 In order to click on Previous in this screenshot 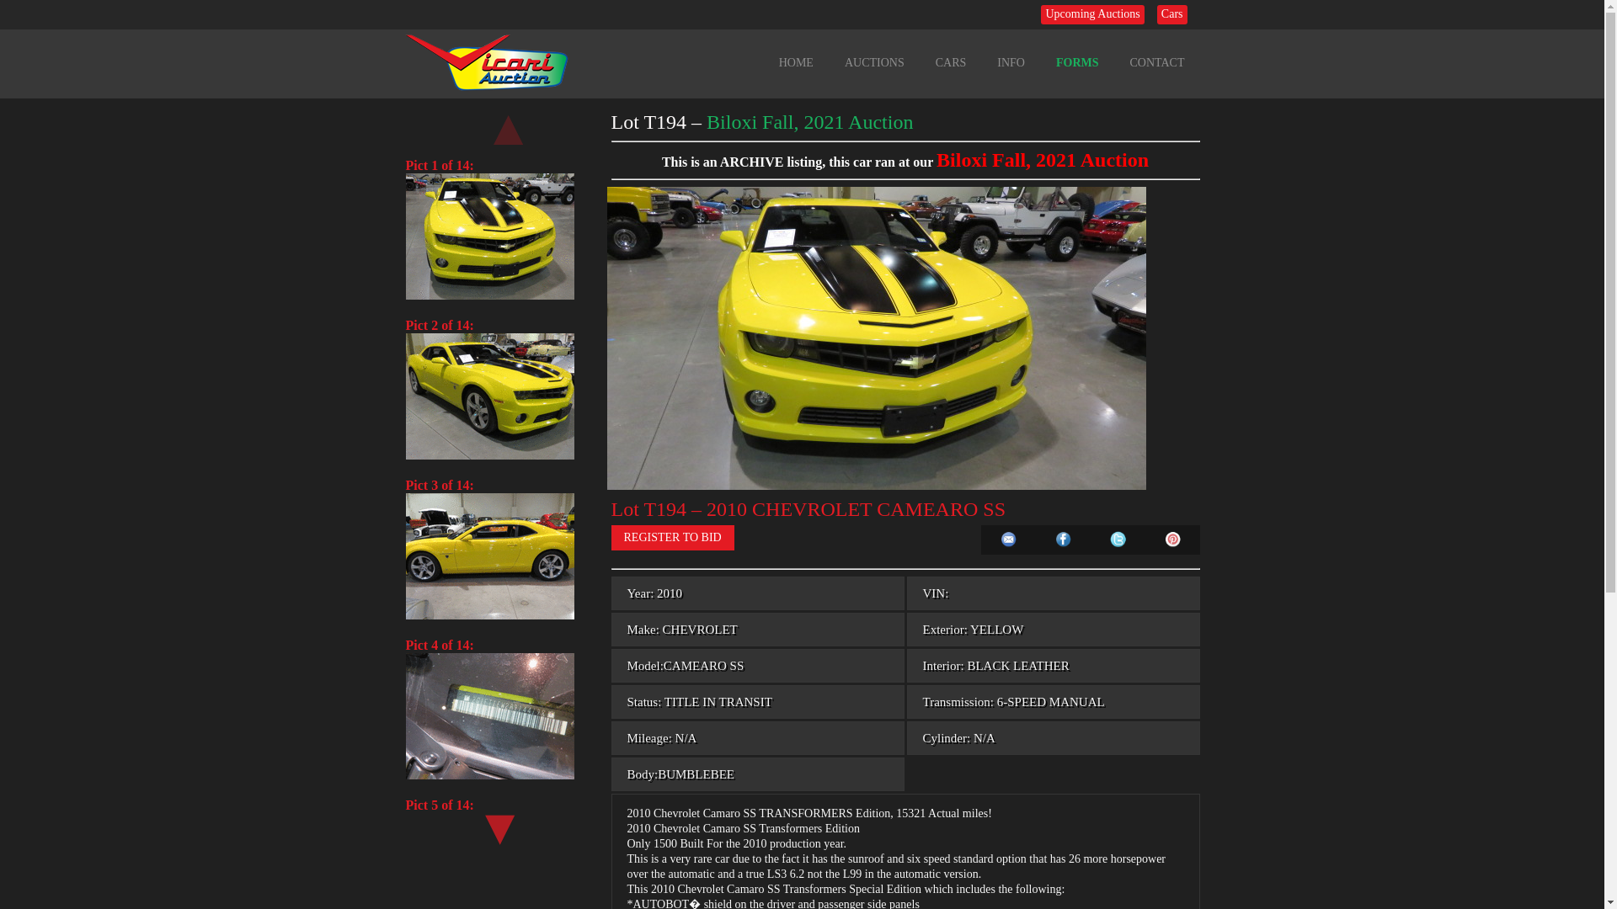, I will do `click(504, 123)`.